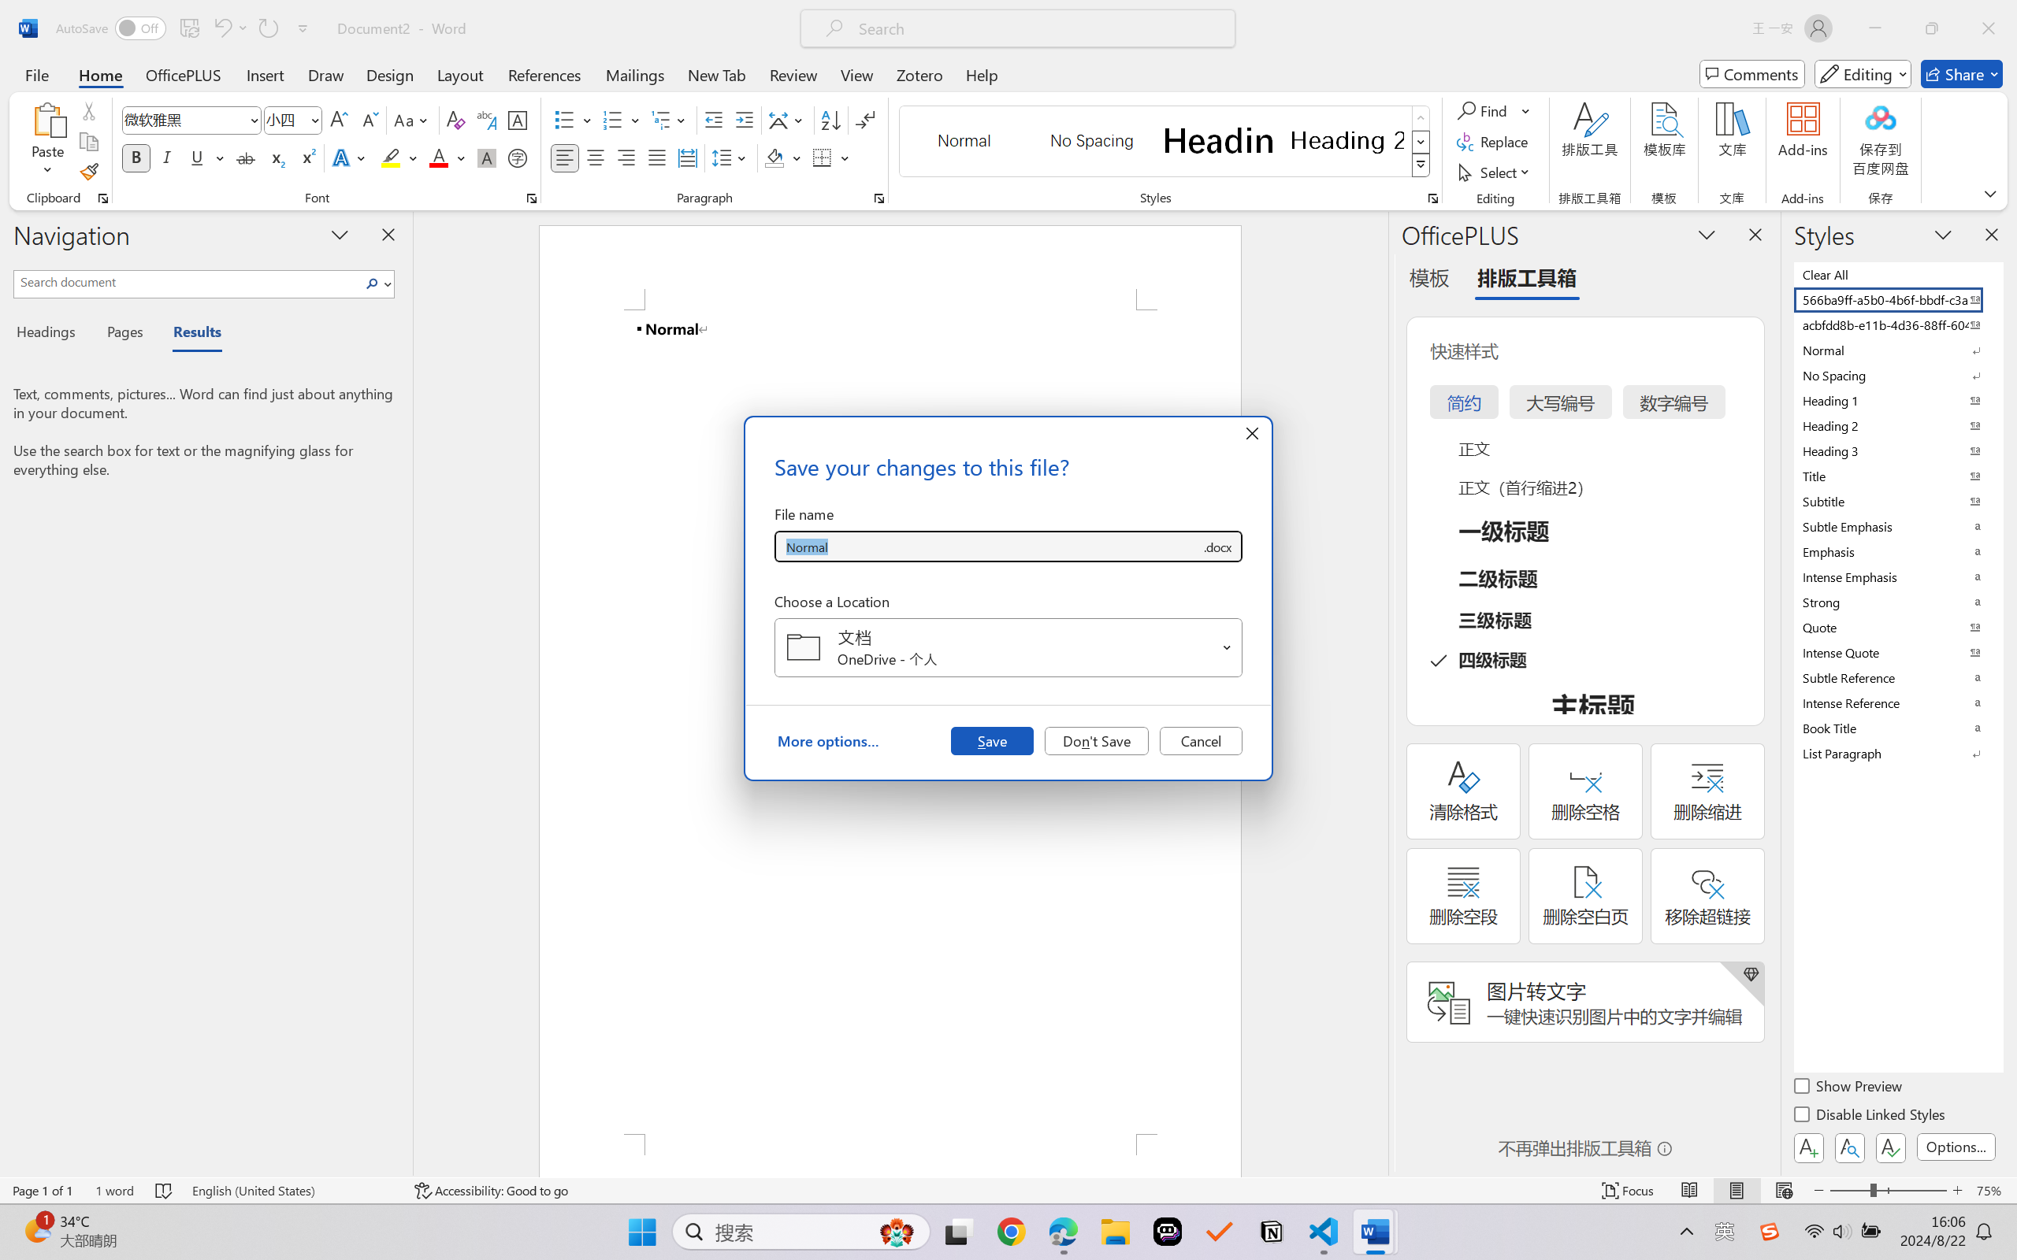  Describe the element at coordinates (440, 157) in the screenshot. I see `Font Color Red` at that location.